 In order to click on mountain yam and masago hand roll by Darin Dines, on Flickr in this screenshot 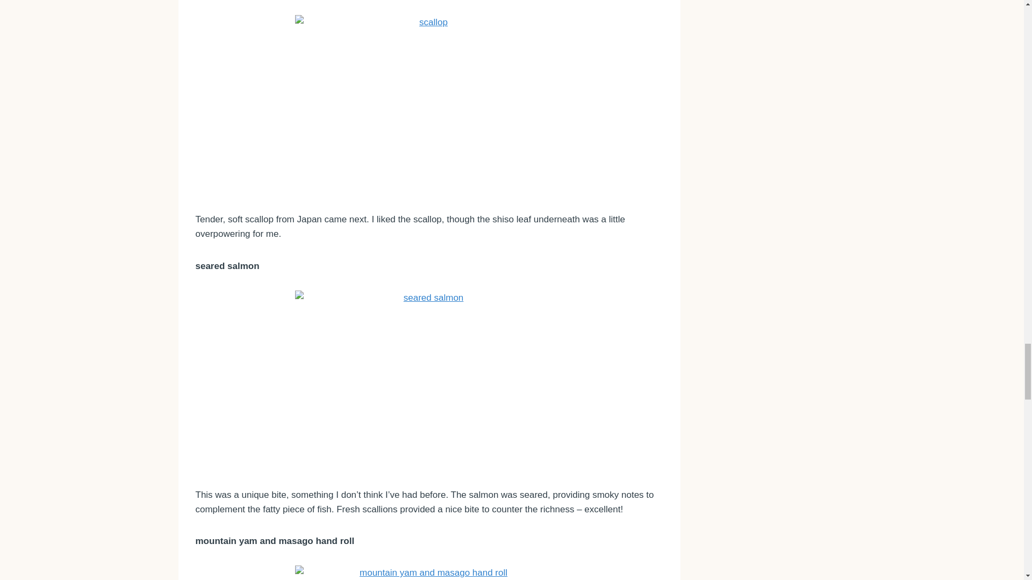, I will do `click(429, 572)`.